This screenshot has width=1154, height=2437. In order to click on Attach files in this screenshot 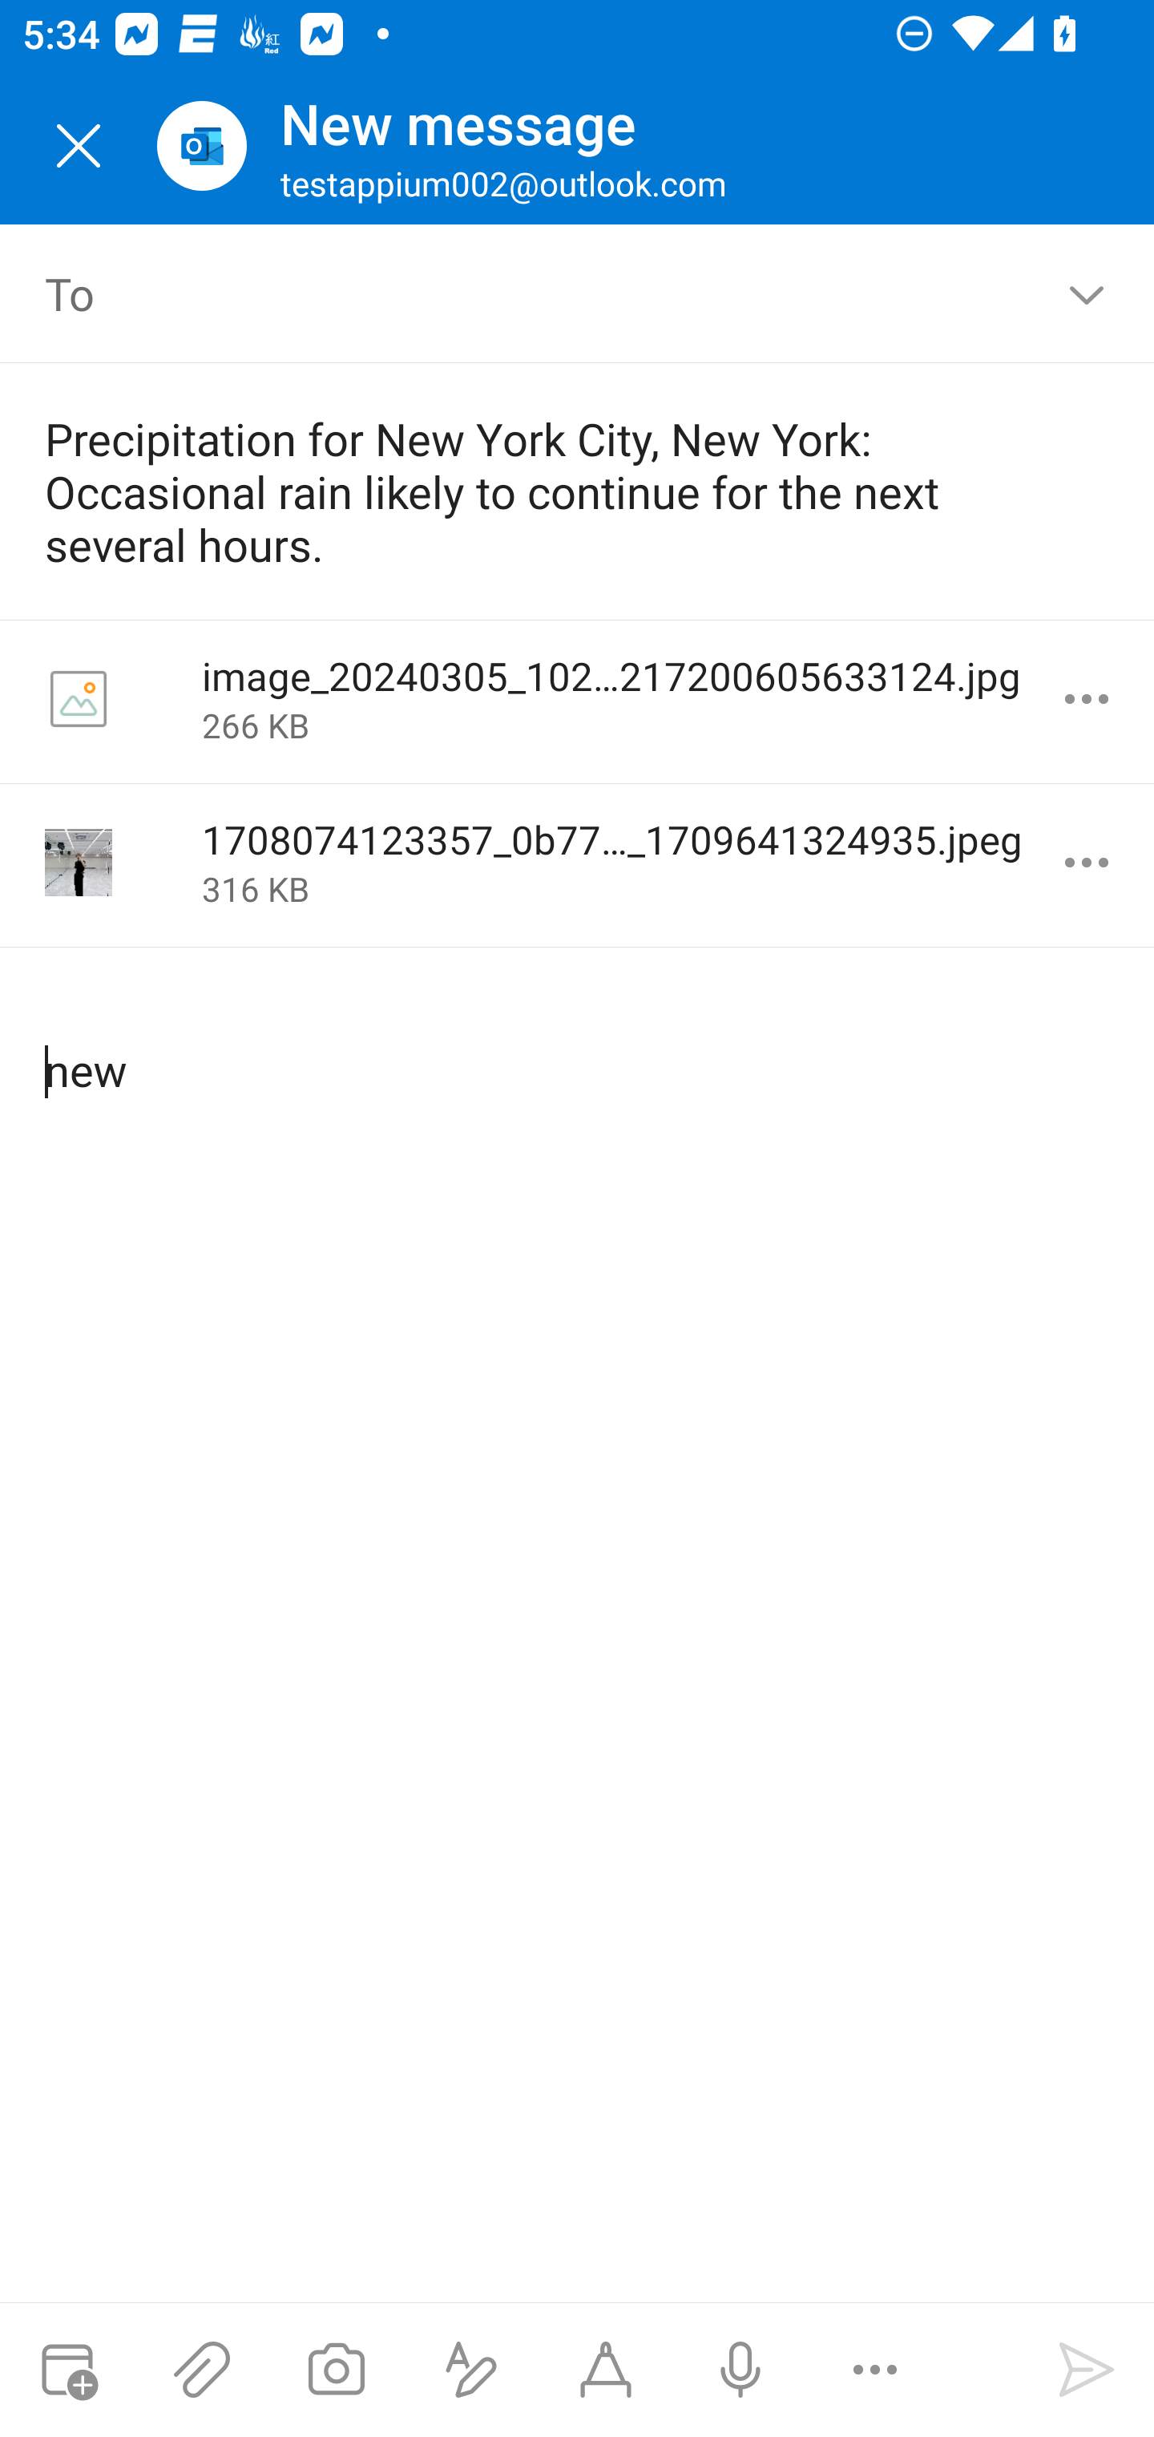, I will do `click(202, 2370)`.